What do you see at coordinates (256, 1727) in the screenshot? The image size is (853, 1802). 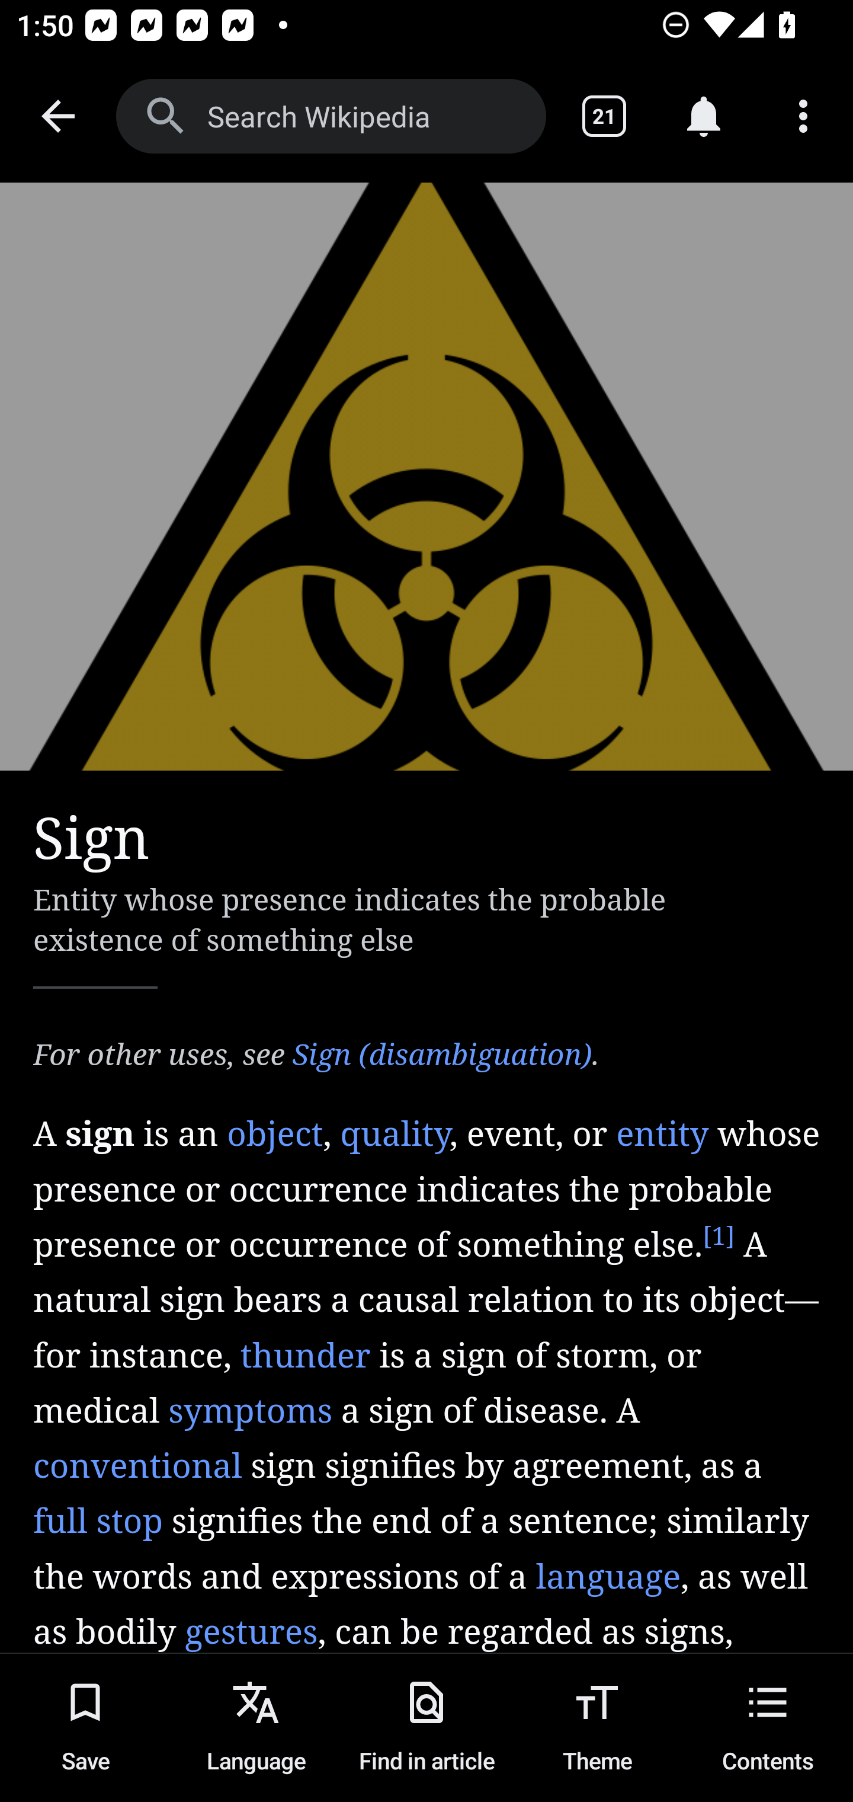 I see `Language` at bounding box center [256, 1727].